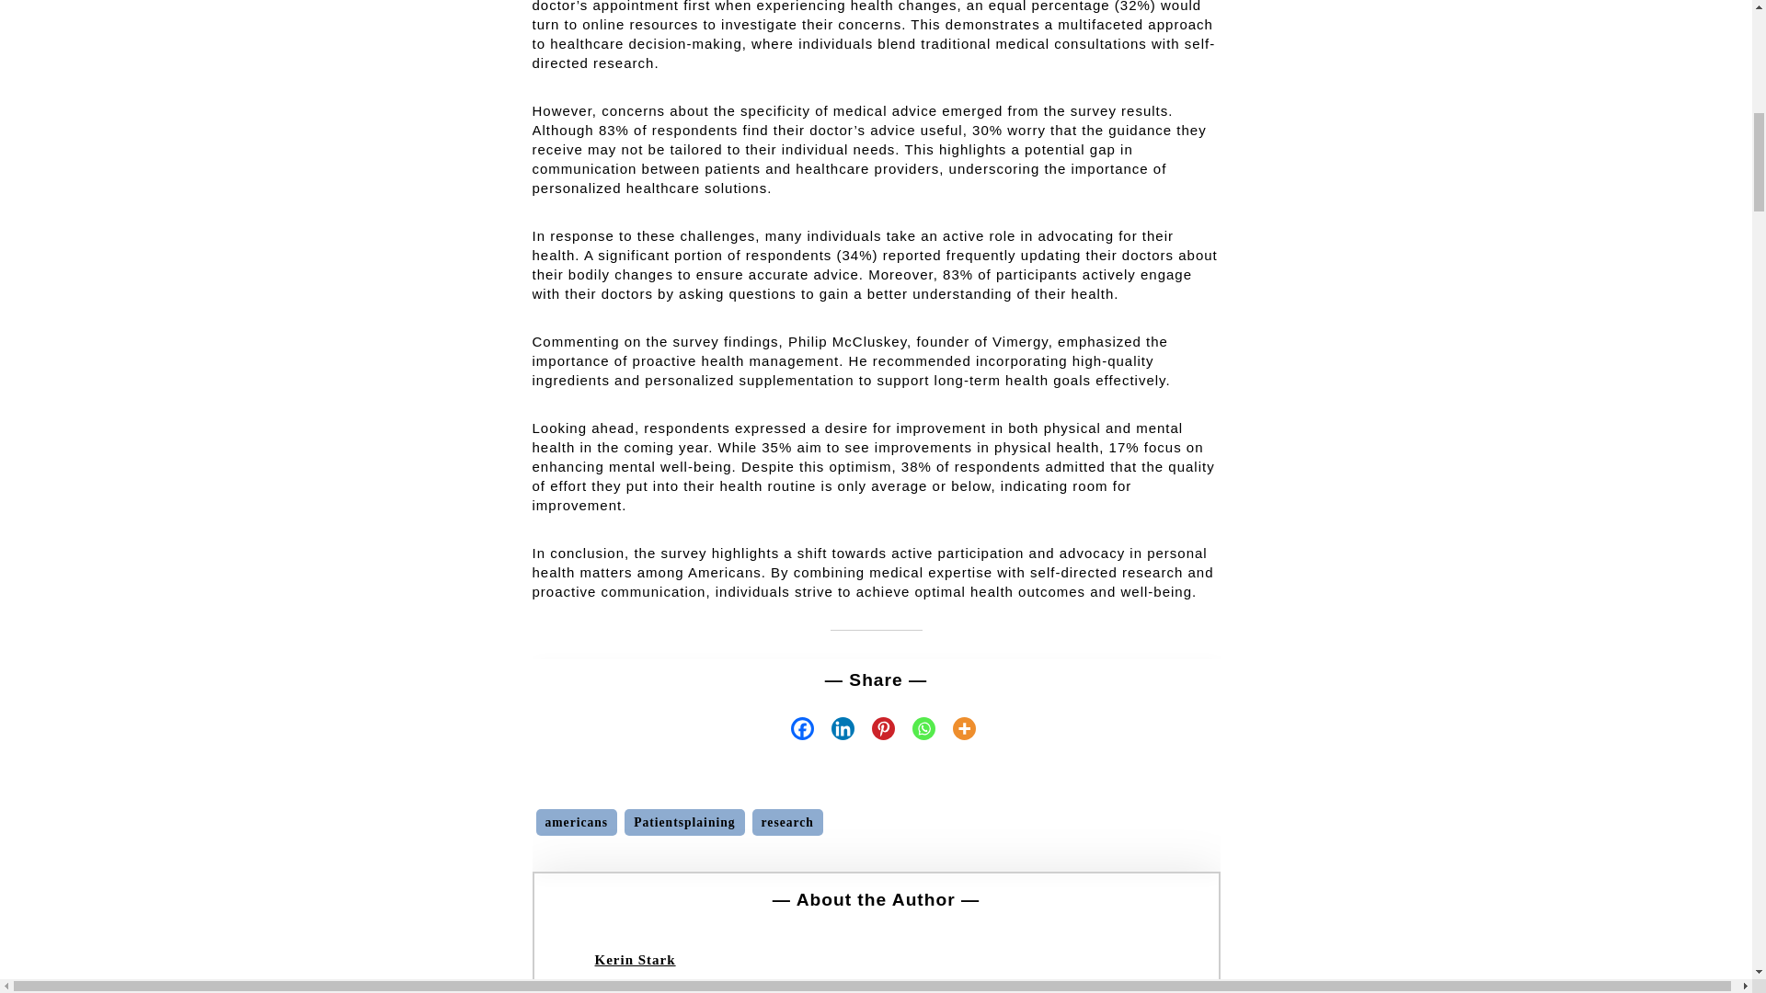 The image size is (1766, 993). What do you see at coordinates (875, 728) in the screenshot?
I see `Pinterest` at bounding box center [875, 728].